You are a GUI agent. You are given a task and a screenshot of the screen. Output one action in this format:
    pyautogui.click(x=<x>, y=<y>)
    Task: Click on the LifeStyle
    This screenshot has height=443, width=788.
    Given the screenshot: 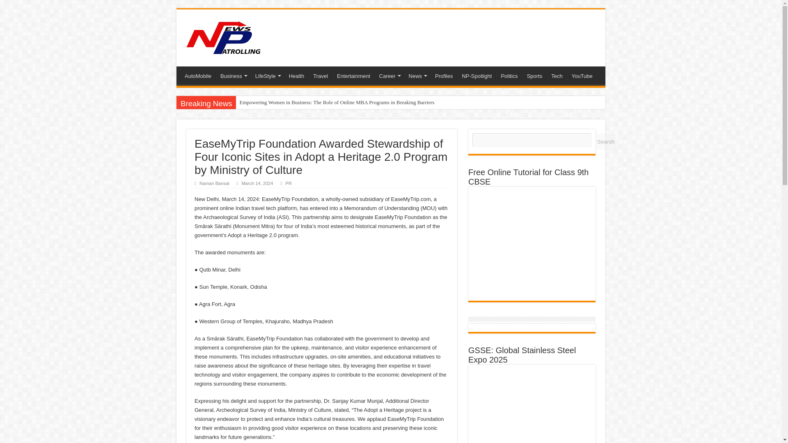 What is the action you would take?
    pyautogui.click(x=267, y=75)
    